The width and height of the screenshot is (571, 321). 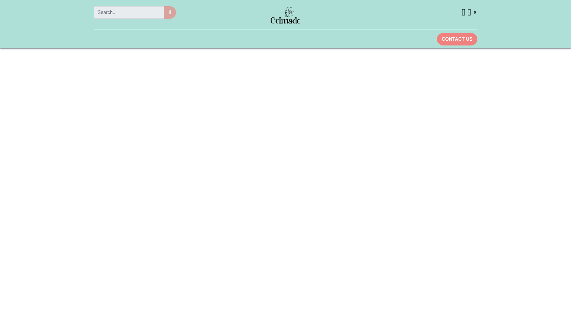 I want to click on Search, so click(x=170, y=12).